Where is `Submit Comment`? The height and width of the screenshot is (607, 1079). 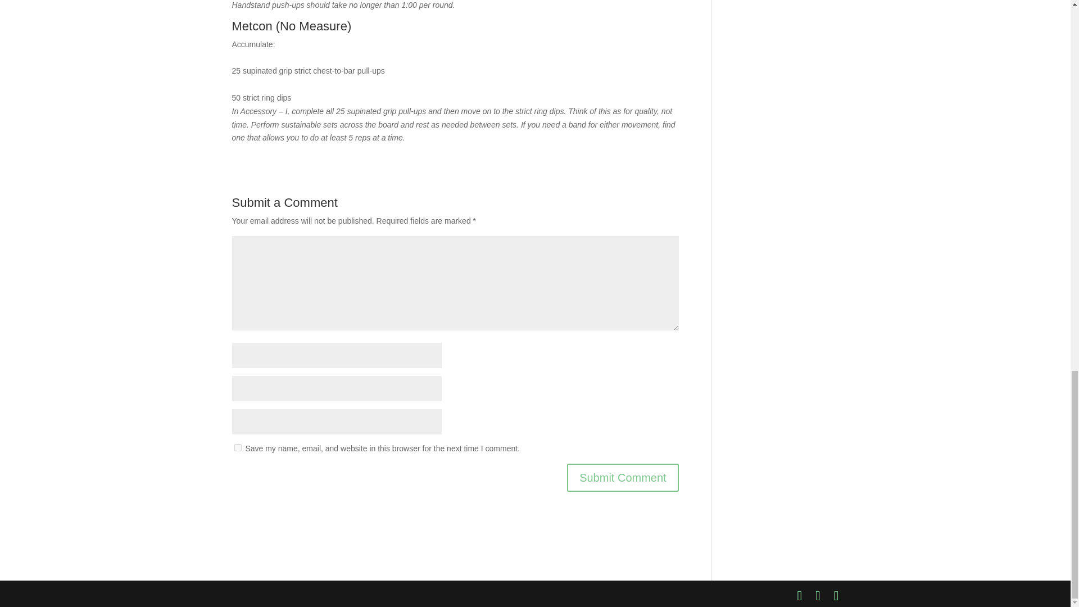
Submit Comment is located at coordinates (623, 478).